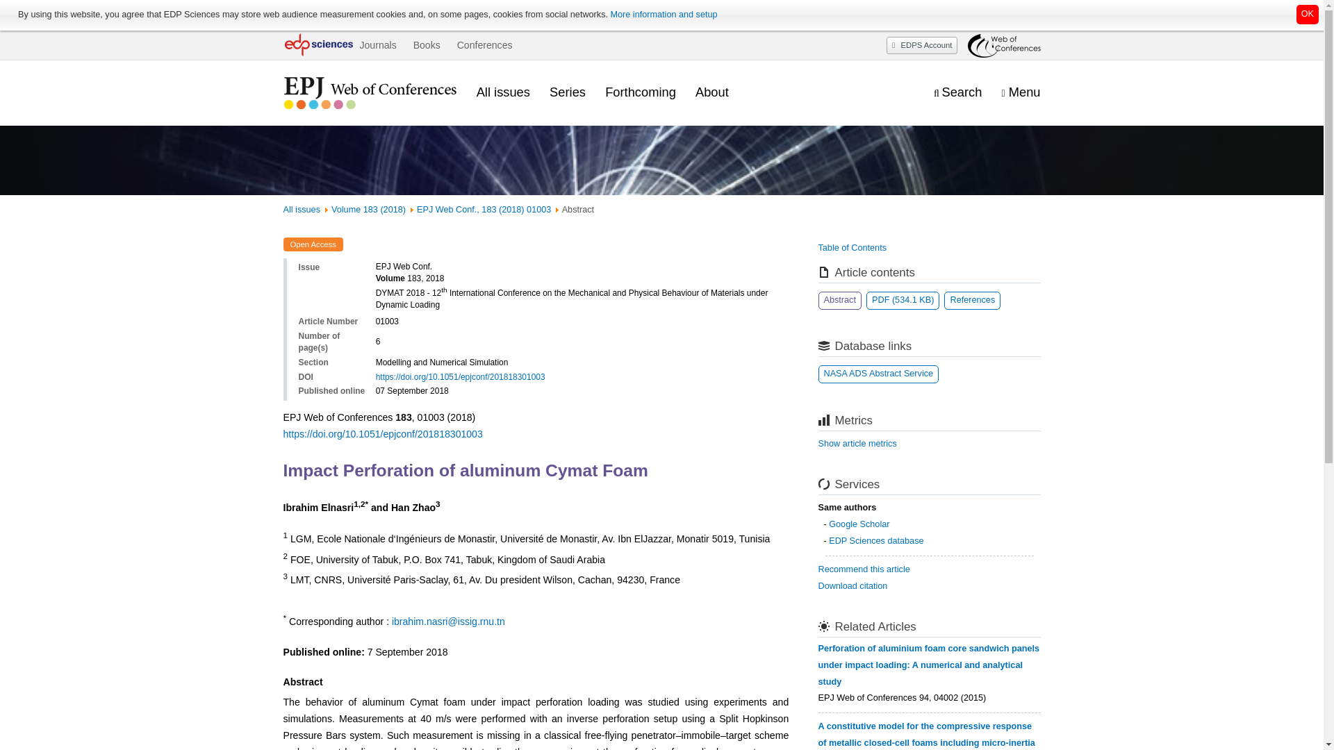 The image size is (1334, 750). What do you see at coordinates (377, 45) in the screenshot?
I see `Journals` at bounding box center [377, 45].